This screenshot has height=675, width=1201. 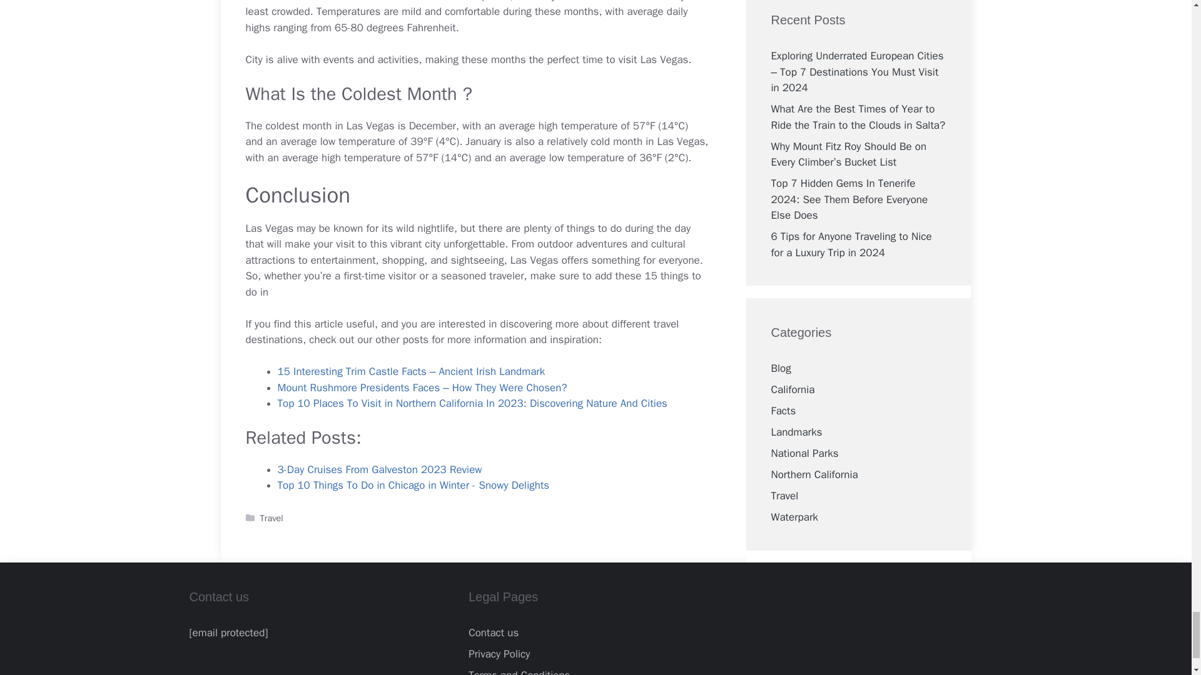 I want to click on Contact us, so click(x=493, y=632).